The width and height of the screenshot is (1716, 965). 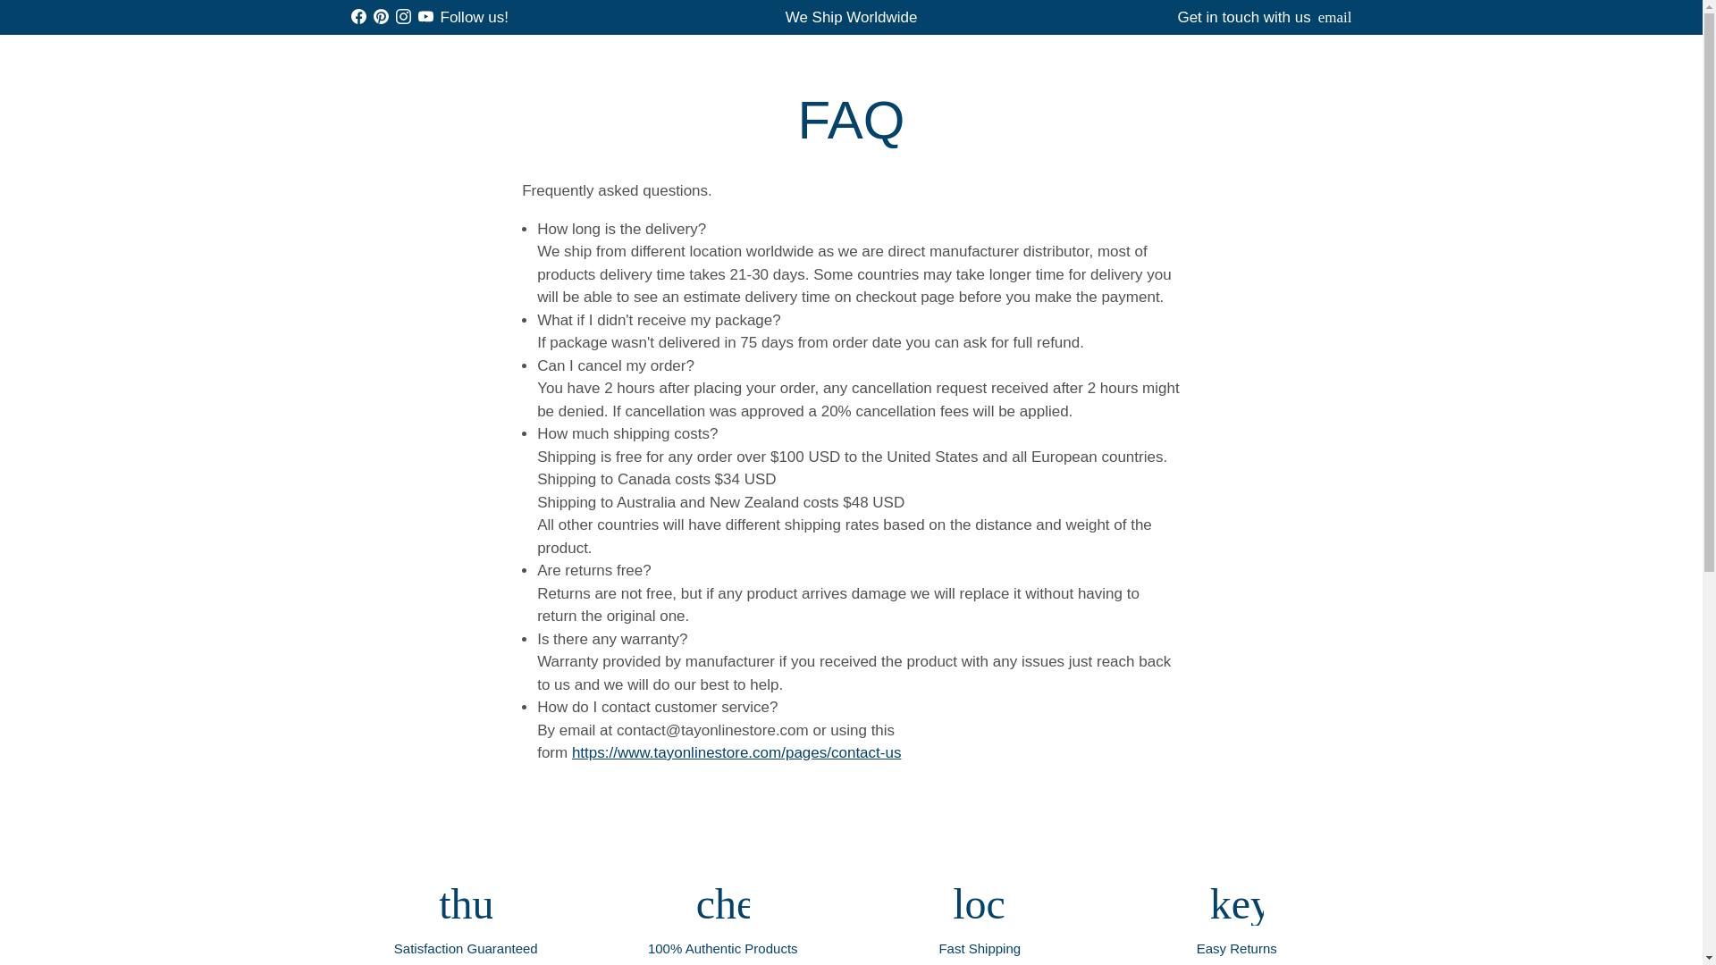 I want to click on TAY Online Store on Facebook, so click(x=357, y=17).